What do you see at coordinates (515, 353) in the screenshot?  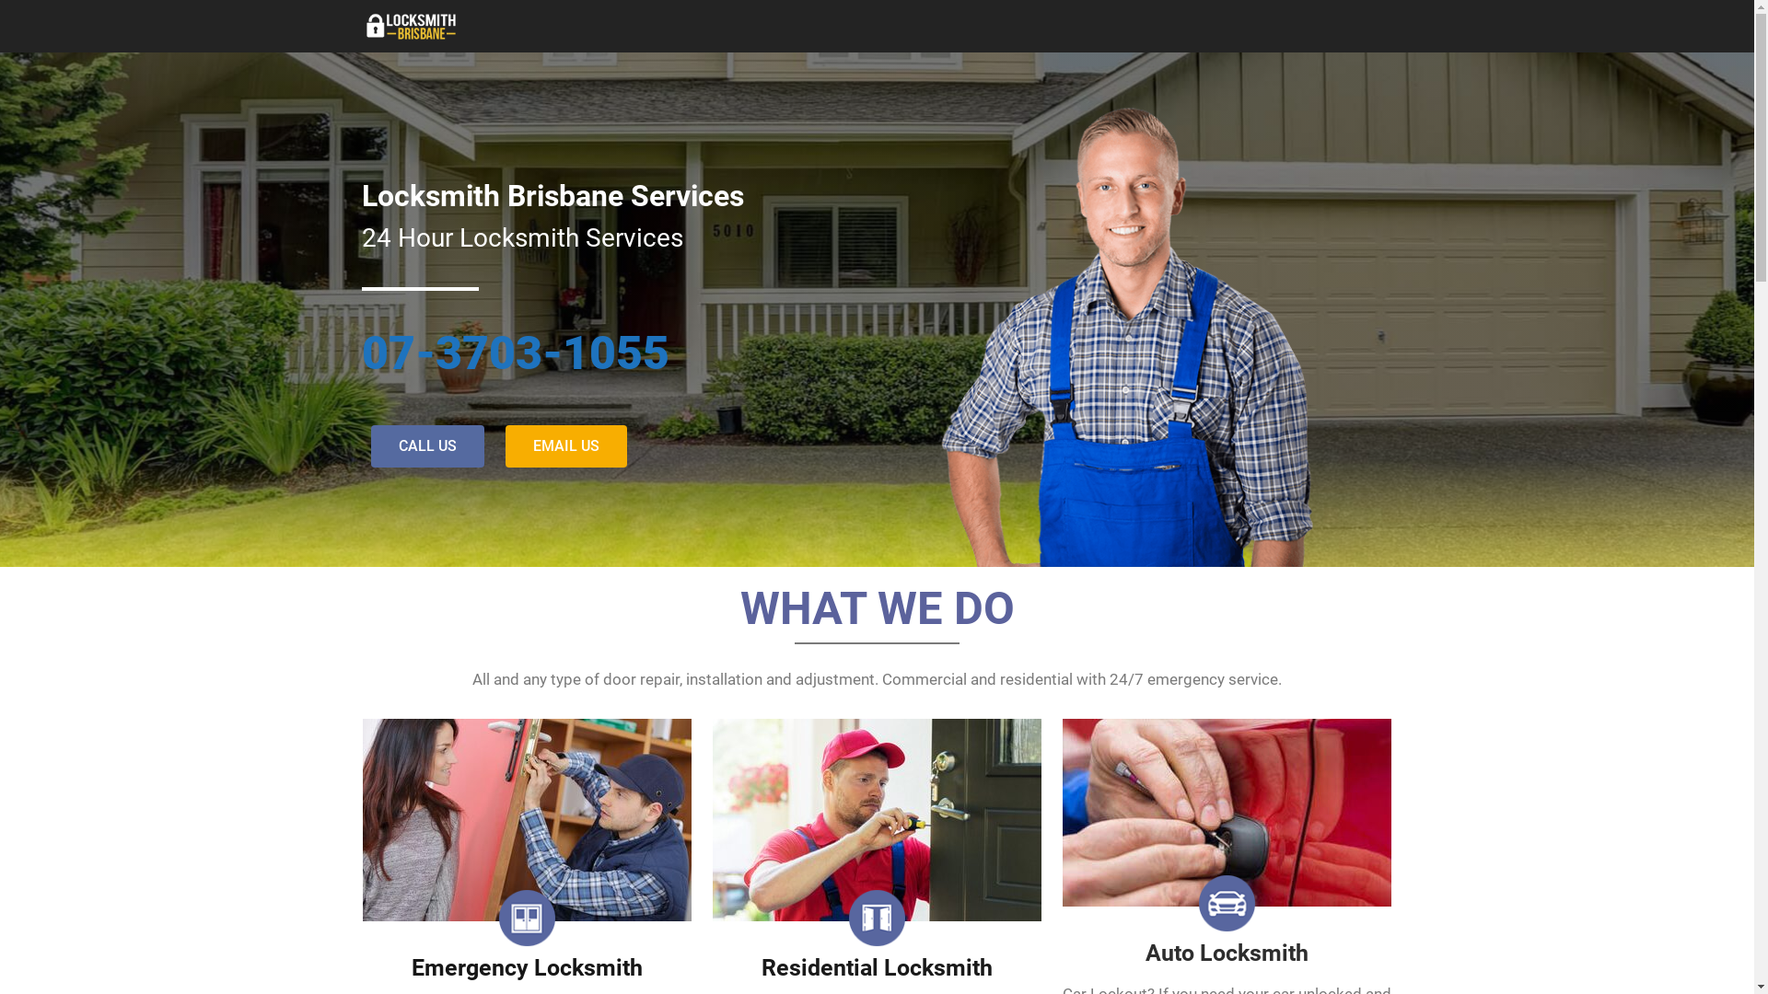 I see `07-3703-1055` at bounding box center [515, 353].